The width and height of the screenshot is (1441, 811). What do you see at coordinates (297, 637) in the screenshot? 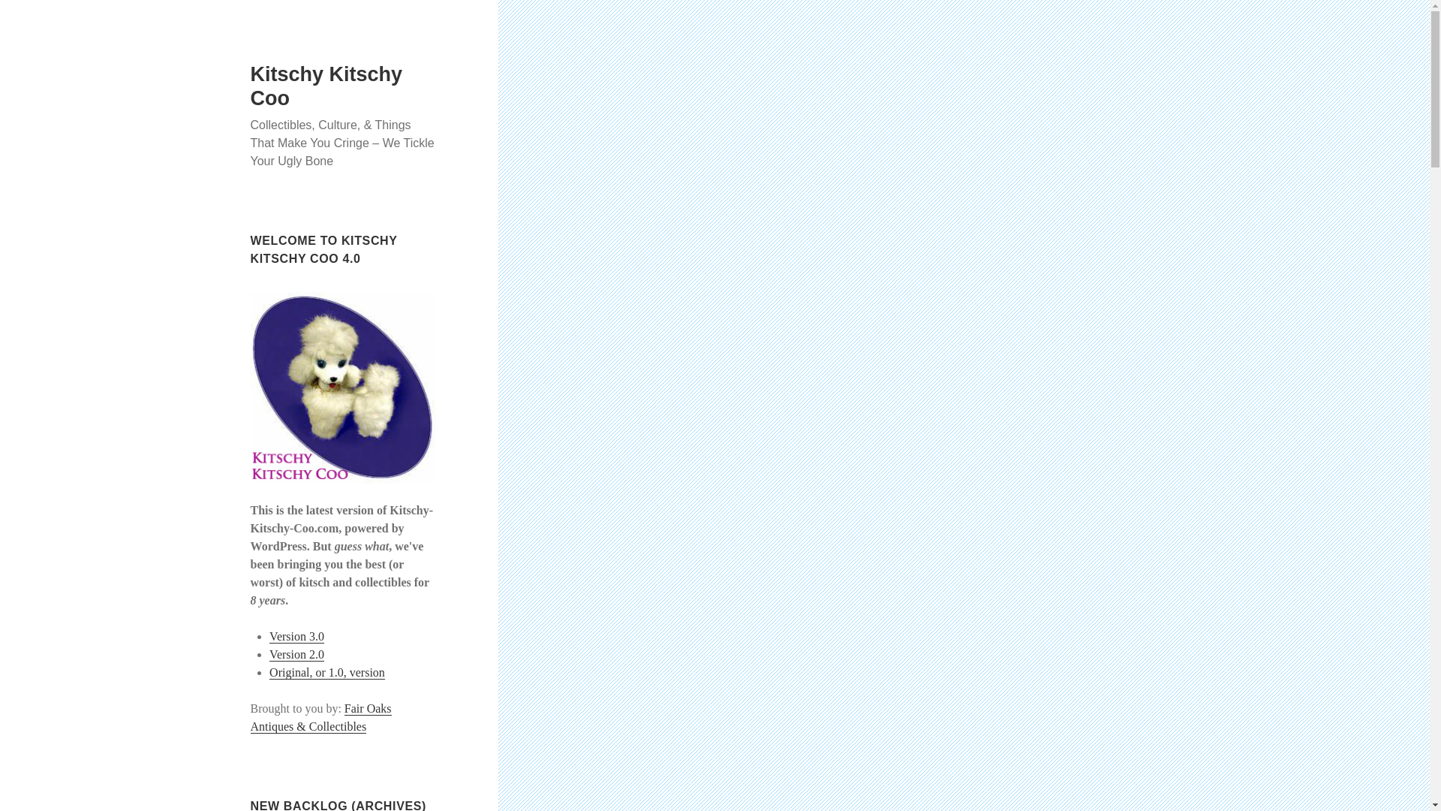
I see `Version 3.0` at bounding box center [297, 637].